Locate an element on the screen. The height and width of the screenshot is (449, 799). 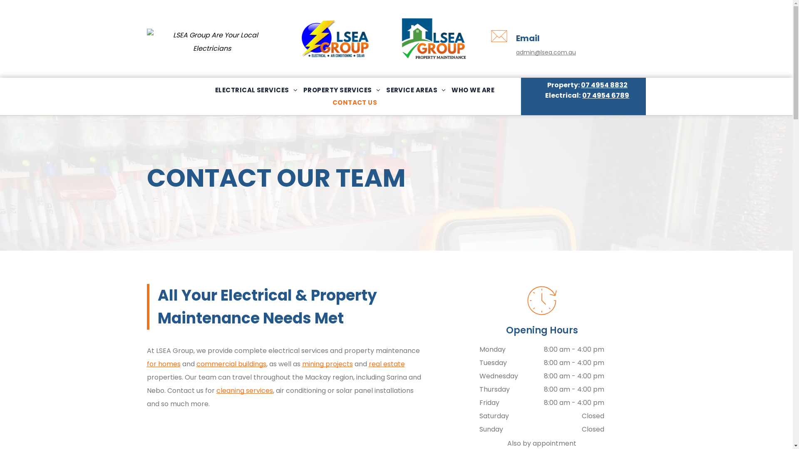
real estate is located at coordinates (387, 364).